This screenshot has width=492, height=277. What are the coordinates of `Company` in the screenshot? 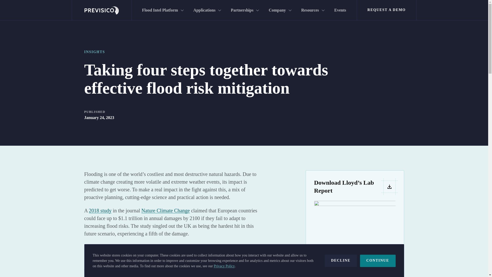 It's located at (280, 10).